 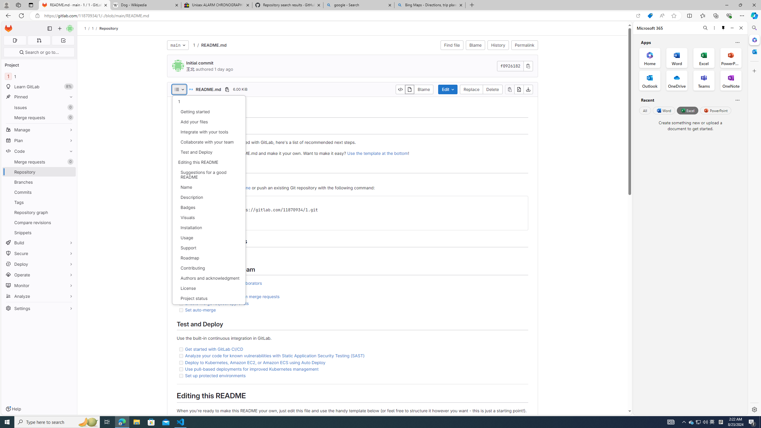 What do you see at coordinates (716, 110) in the screenshot?
I see `PowerPoint` at bounding box center [716, 110].